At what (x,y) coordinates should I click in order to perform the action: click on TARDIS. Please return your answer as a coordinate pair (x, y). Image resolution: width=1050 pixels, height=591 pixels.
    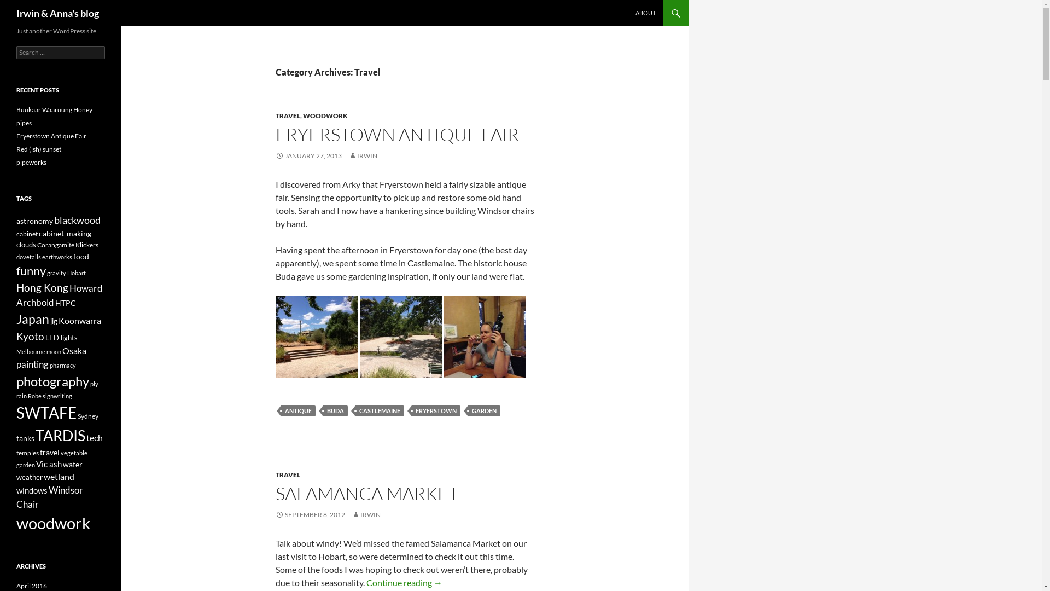
    Looking at the image, I should click on (60, 436).